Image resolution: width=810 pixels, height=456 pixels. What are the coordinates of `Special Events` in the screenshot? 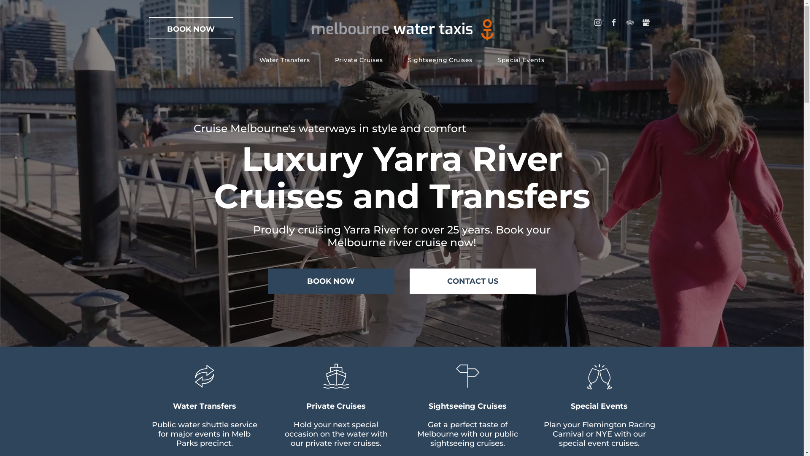 It's located at (599, 406).